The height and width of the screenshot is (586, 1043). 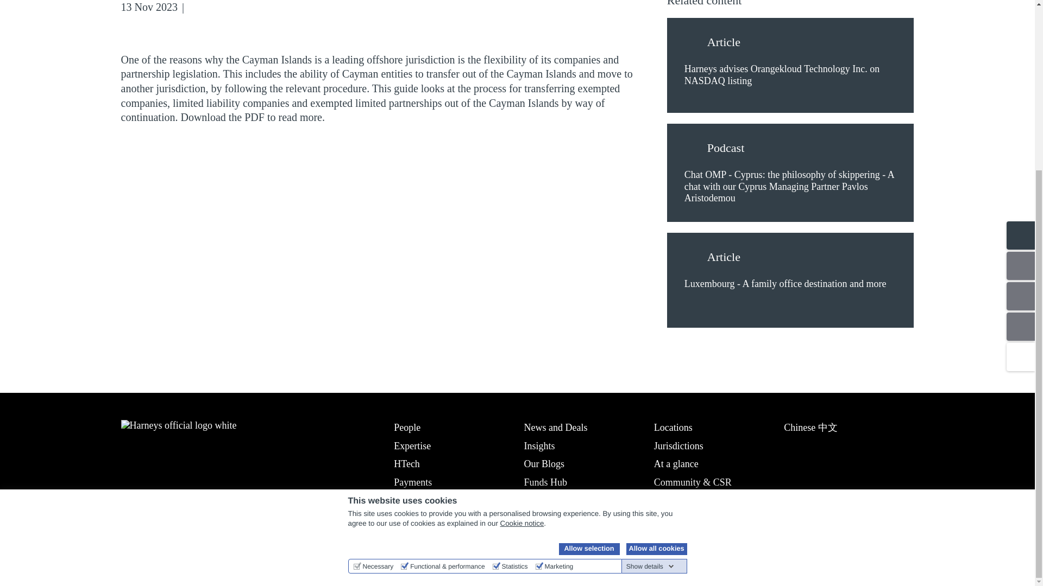 What do you see at coordinates (523, 290) in the screenshot?
I see `Cookie notice` at bounding box center [523, 290].